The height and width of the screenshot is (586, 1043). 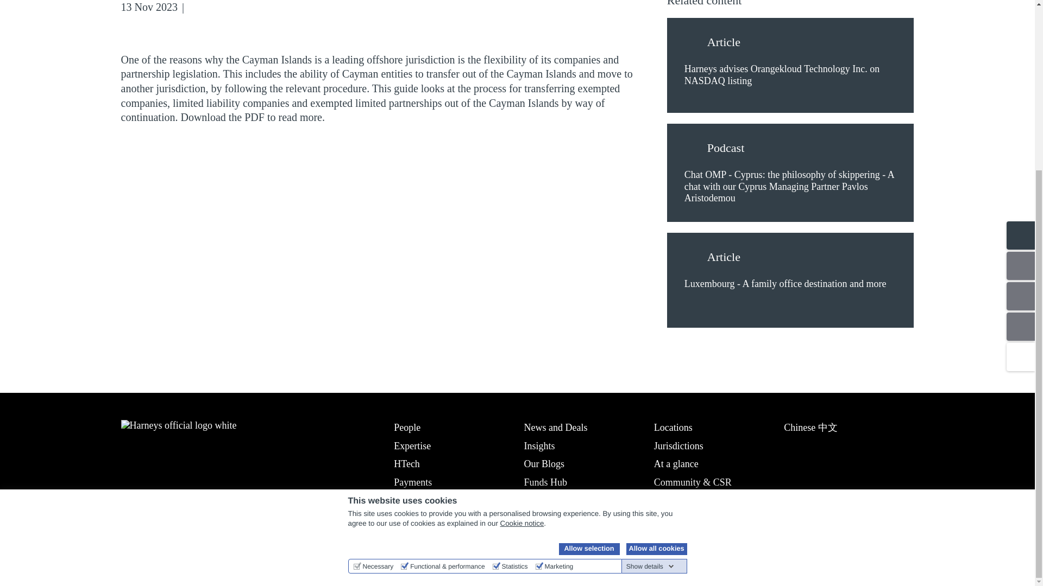 What do you see at coordinates (523, 290) in the screenshot?
I see `Cookie notice` at bounding box center [523, 290].